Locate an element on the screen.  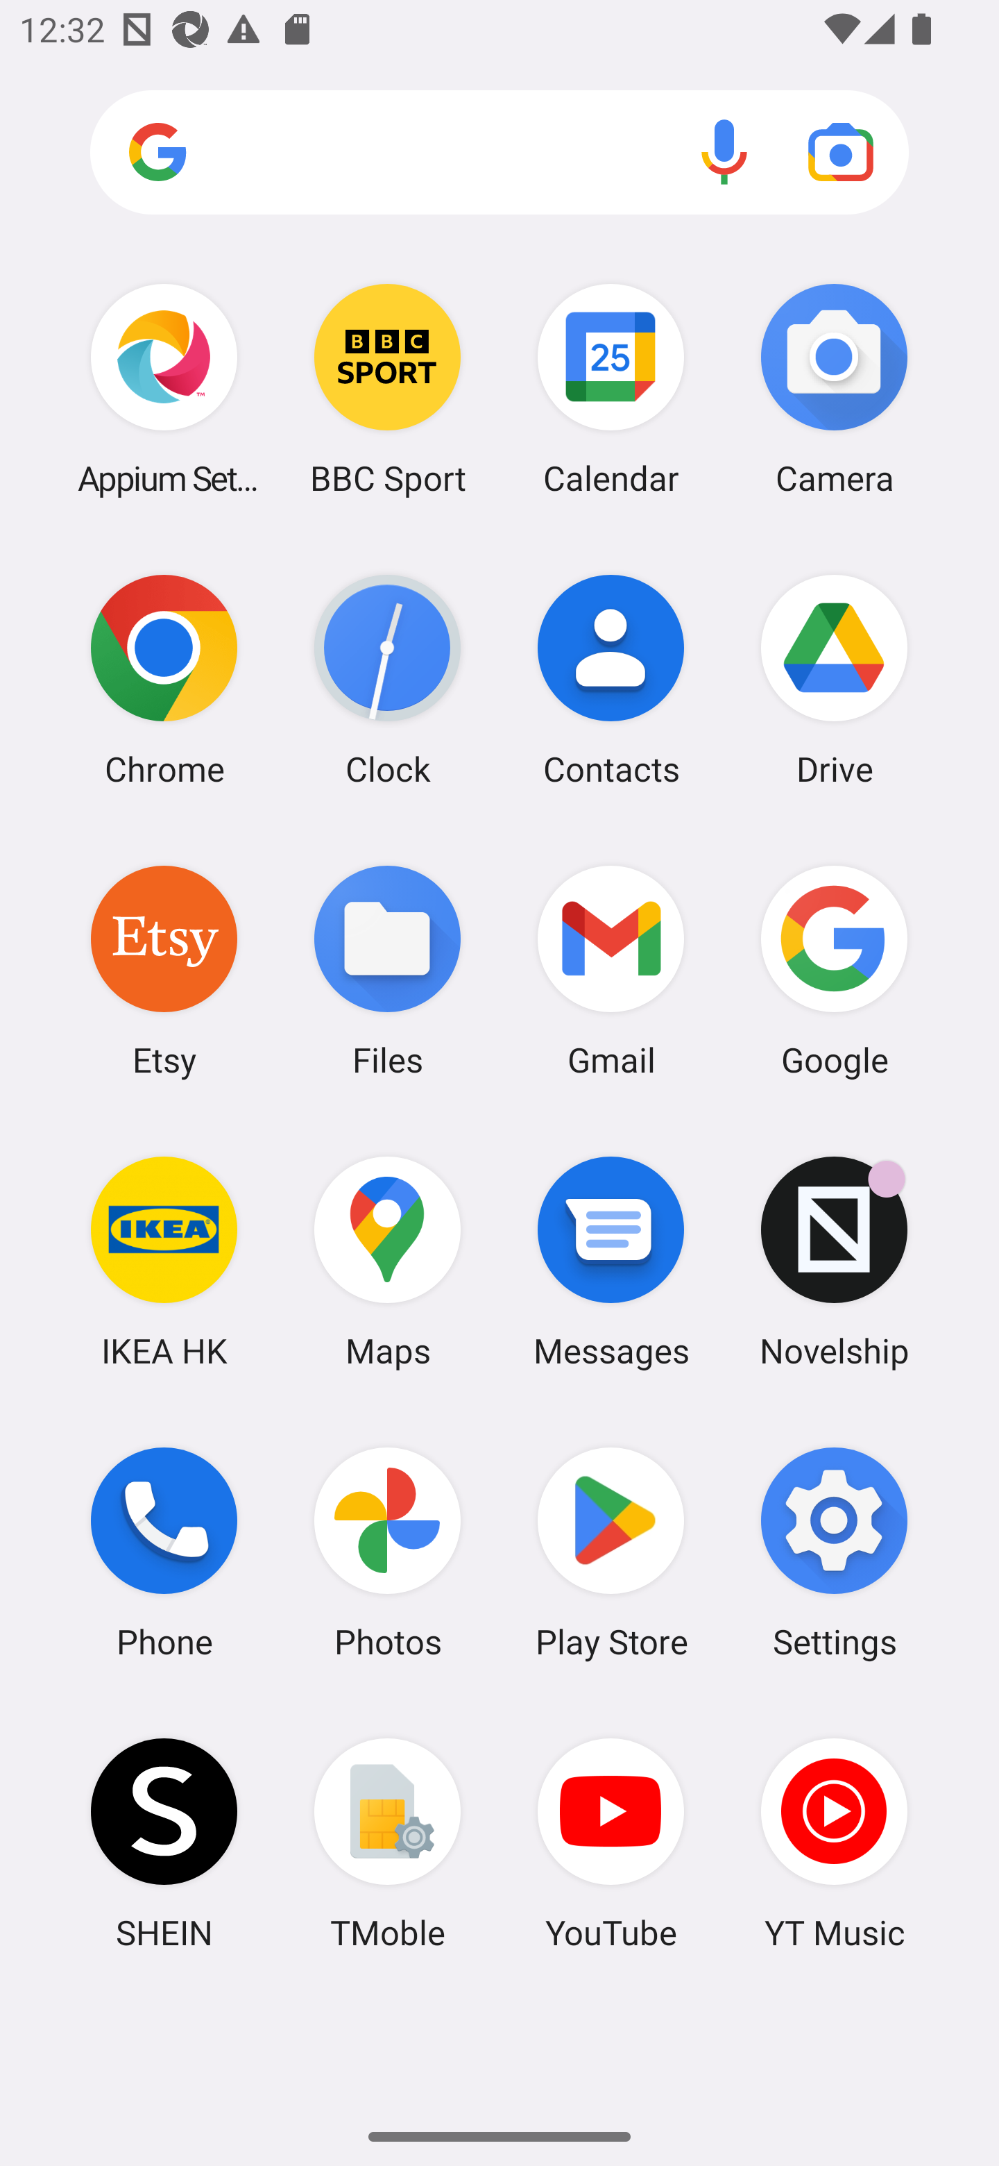
Contacts is located at coordinates (611, 680).